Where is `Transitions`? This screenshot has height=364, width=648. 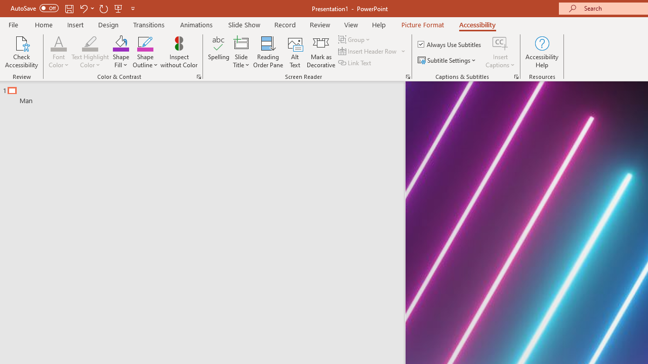 Transitions is located at coordinates (149, 24).